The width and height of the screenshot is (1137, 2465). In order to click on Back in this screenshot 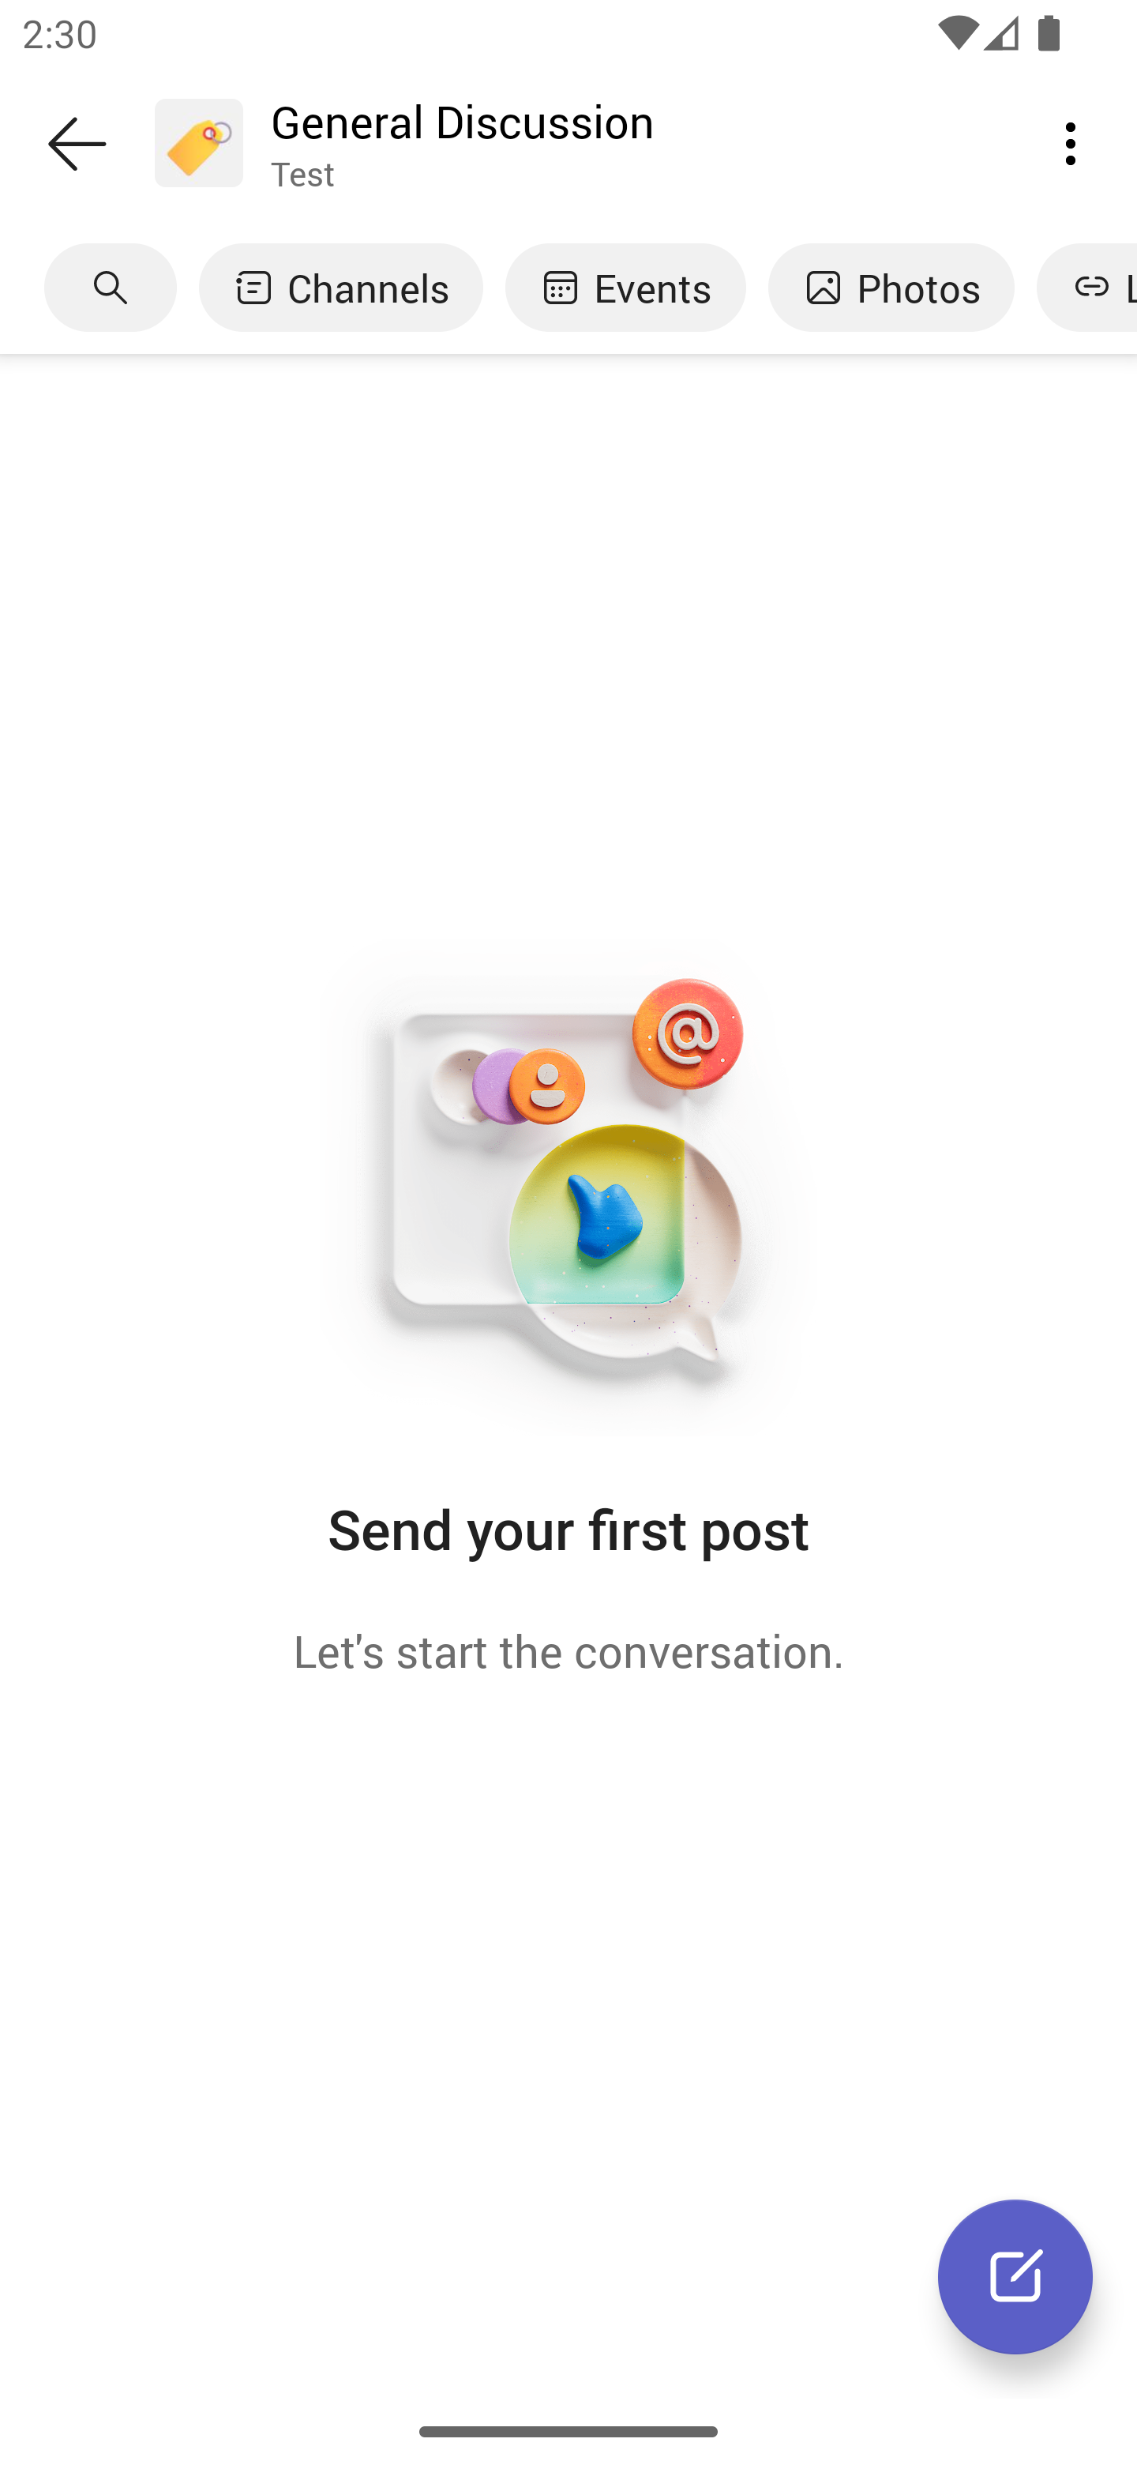, I will do `click(77, 144)`.